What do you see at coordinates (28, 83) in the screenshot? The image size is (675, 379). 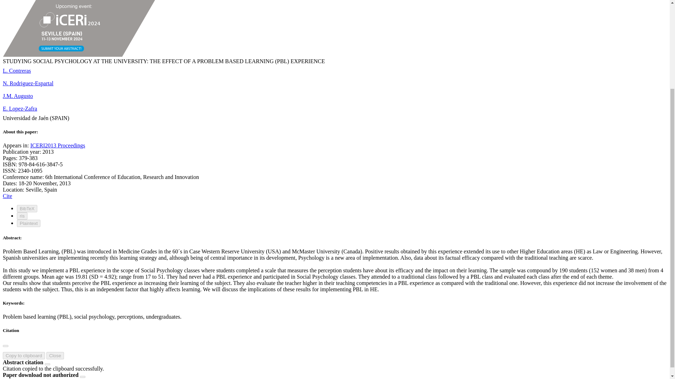 I see `N. Rodriguez-Espartal` at bounding box center [28, 83].